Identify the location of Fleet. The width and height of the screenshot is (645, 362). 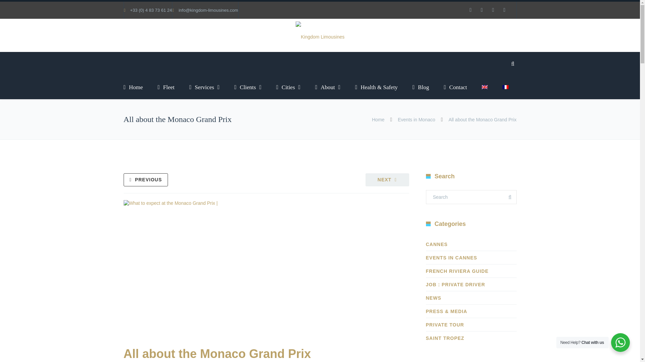
(166, 87).